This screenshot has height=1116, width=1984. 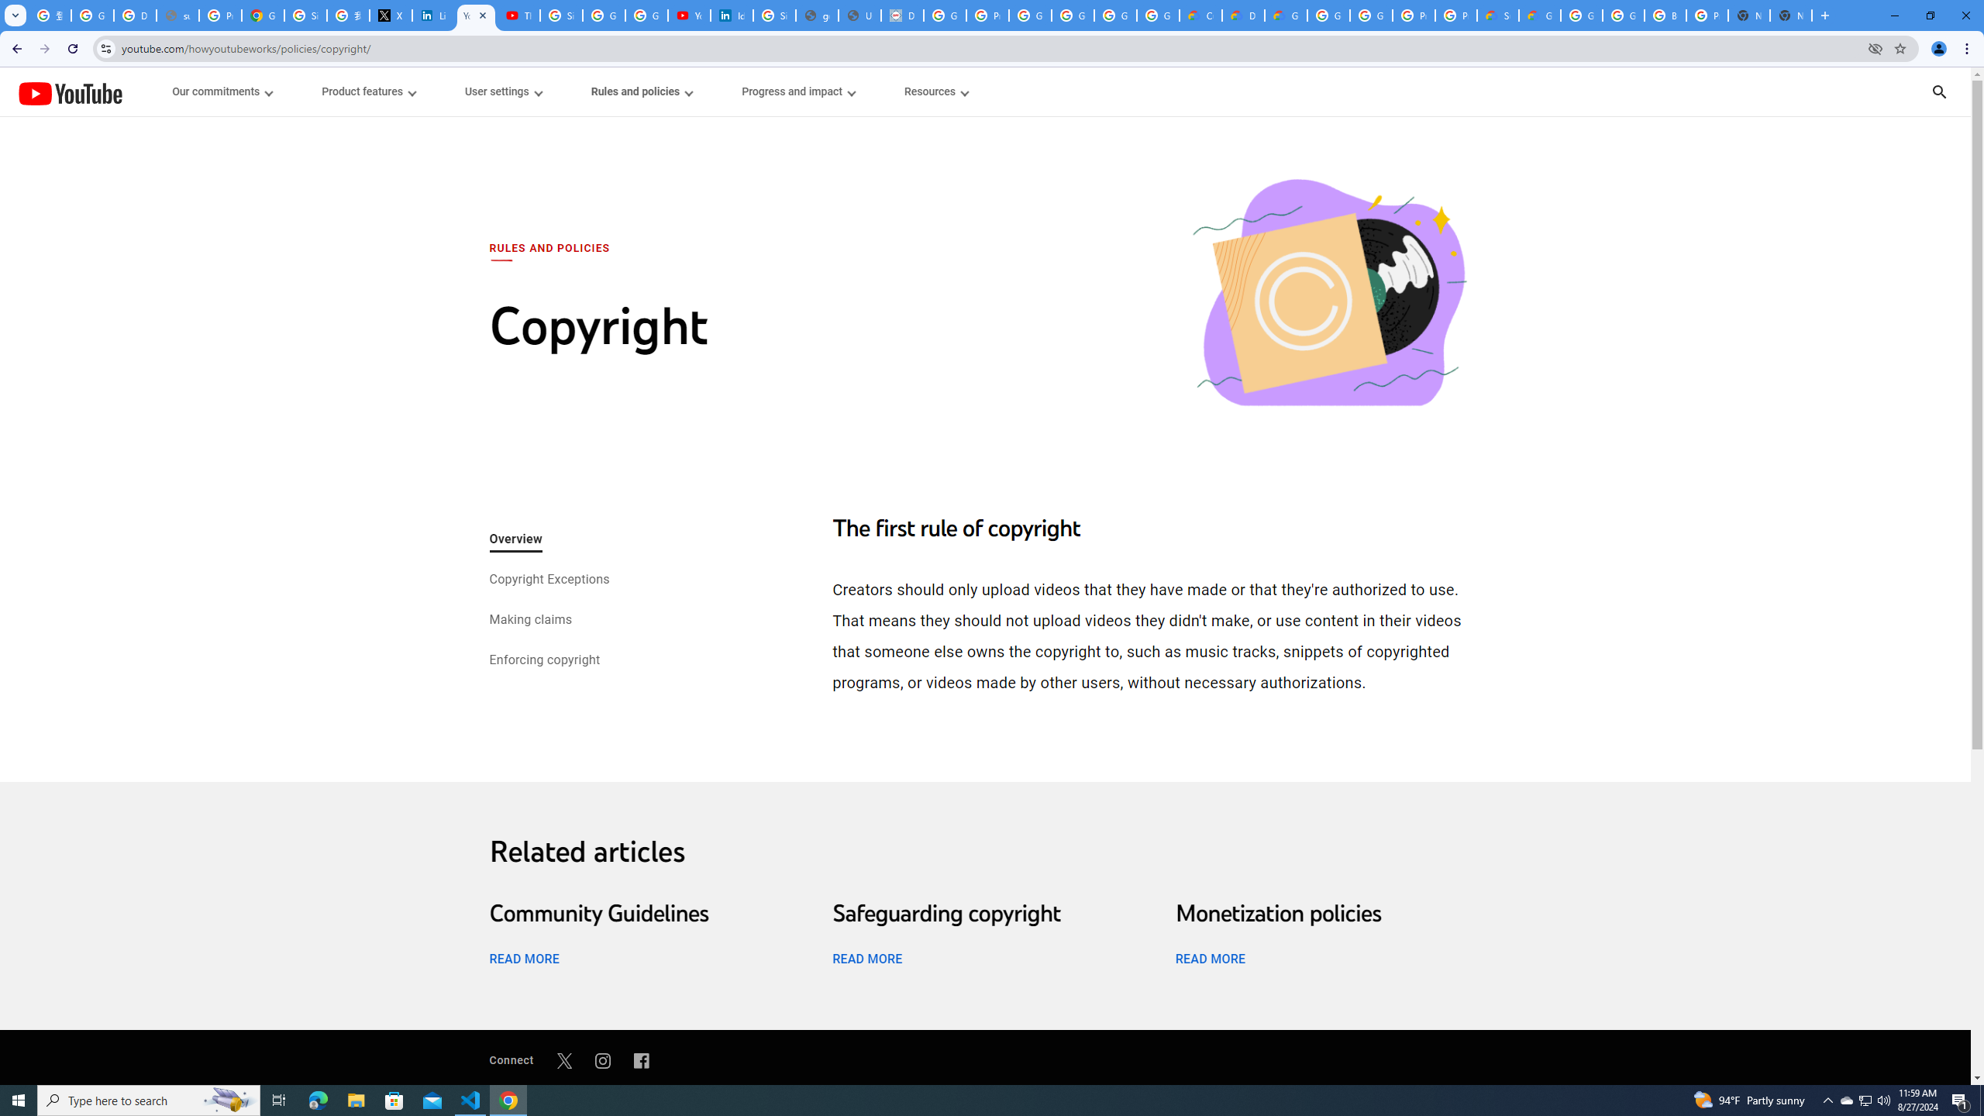 What do you see at coordinates (1623, 15) in the screenshot?
I see `Google Cloud Platform` at bounding box center [1623, 15].